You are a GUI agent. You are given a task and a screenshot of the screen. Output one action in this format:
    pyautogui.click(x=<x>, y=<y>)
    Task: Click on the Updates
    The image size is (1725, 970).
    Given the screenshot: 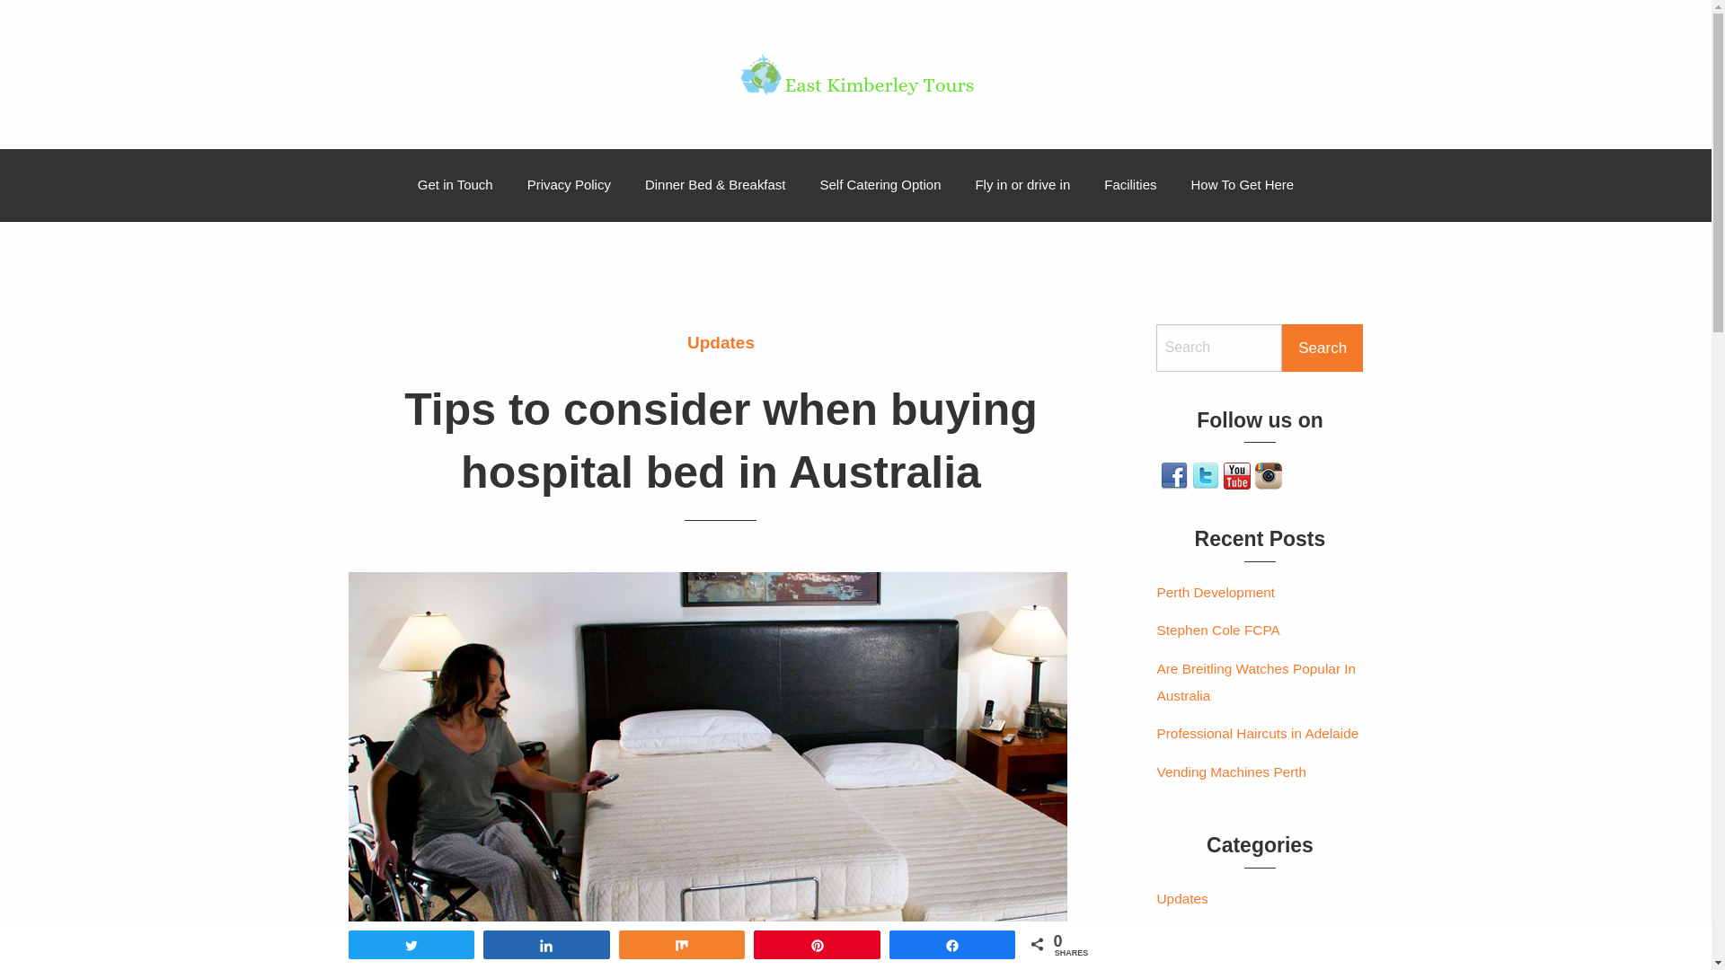 What is the action you would take?
    pyautogui.click(x=721, y=341)
    